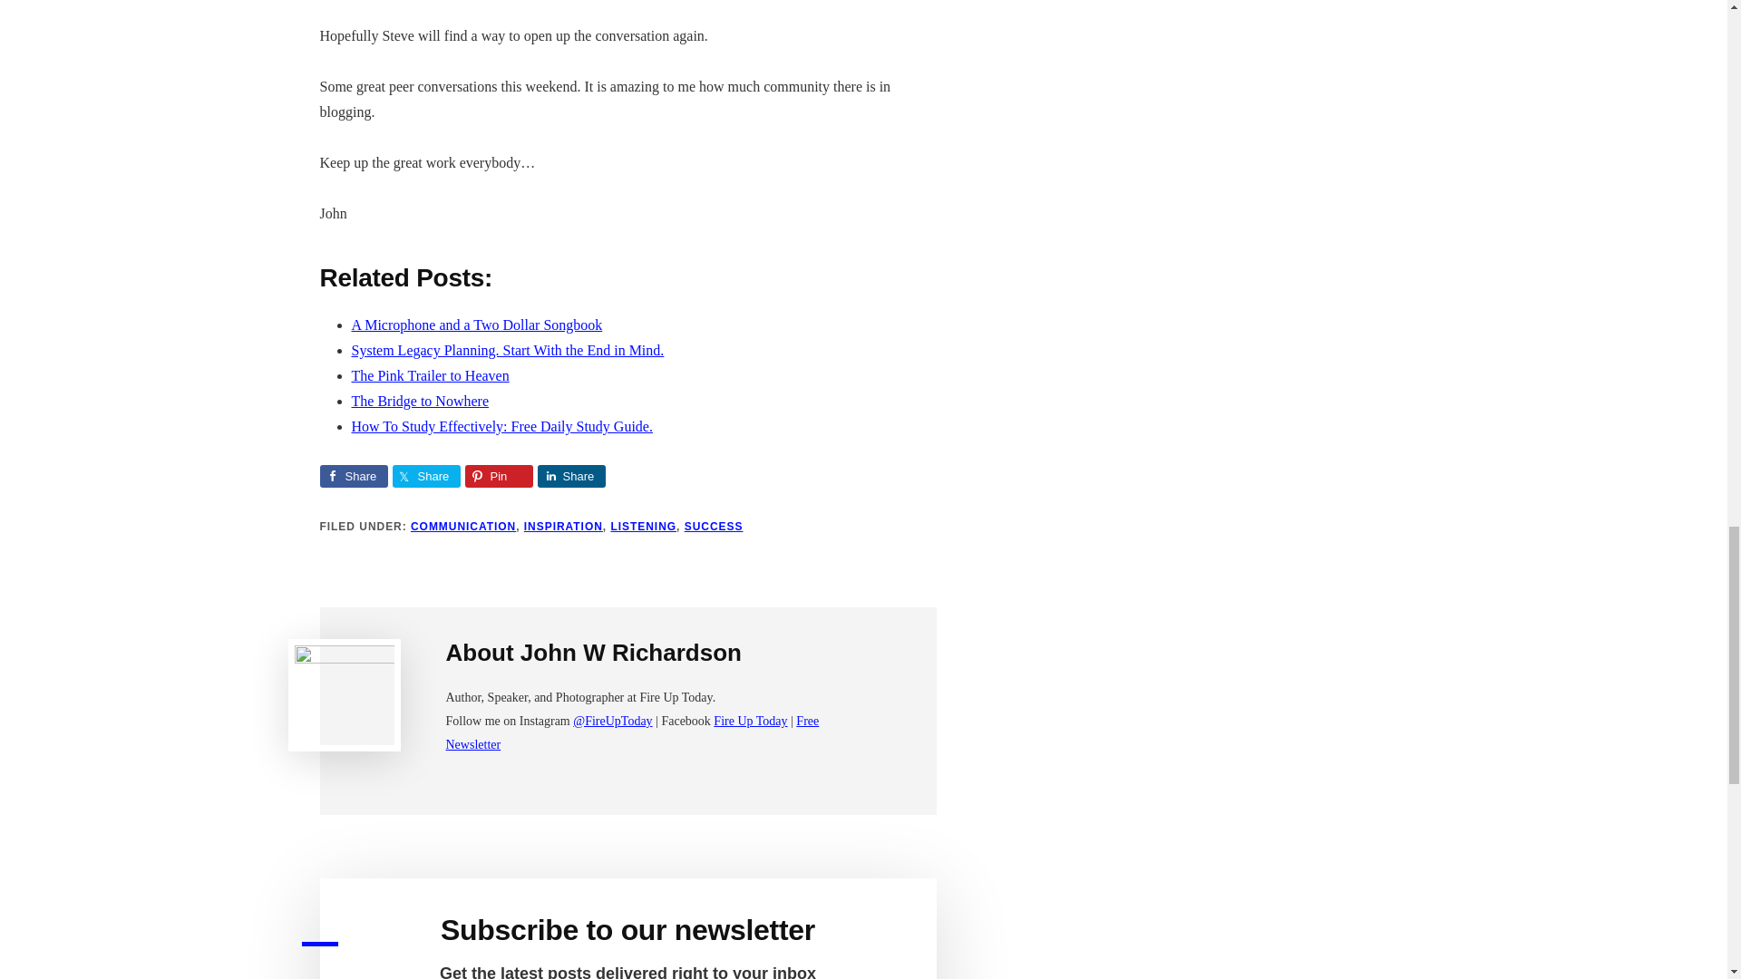 The height and width of the screenshot is (979, 1741). What do you see at coordinates (644, 526) in the screenshot?
I see `LISTENING` at bounding box center [644, 526].